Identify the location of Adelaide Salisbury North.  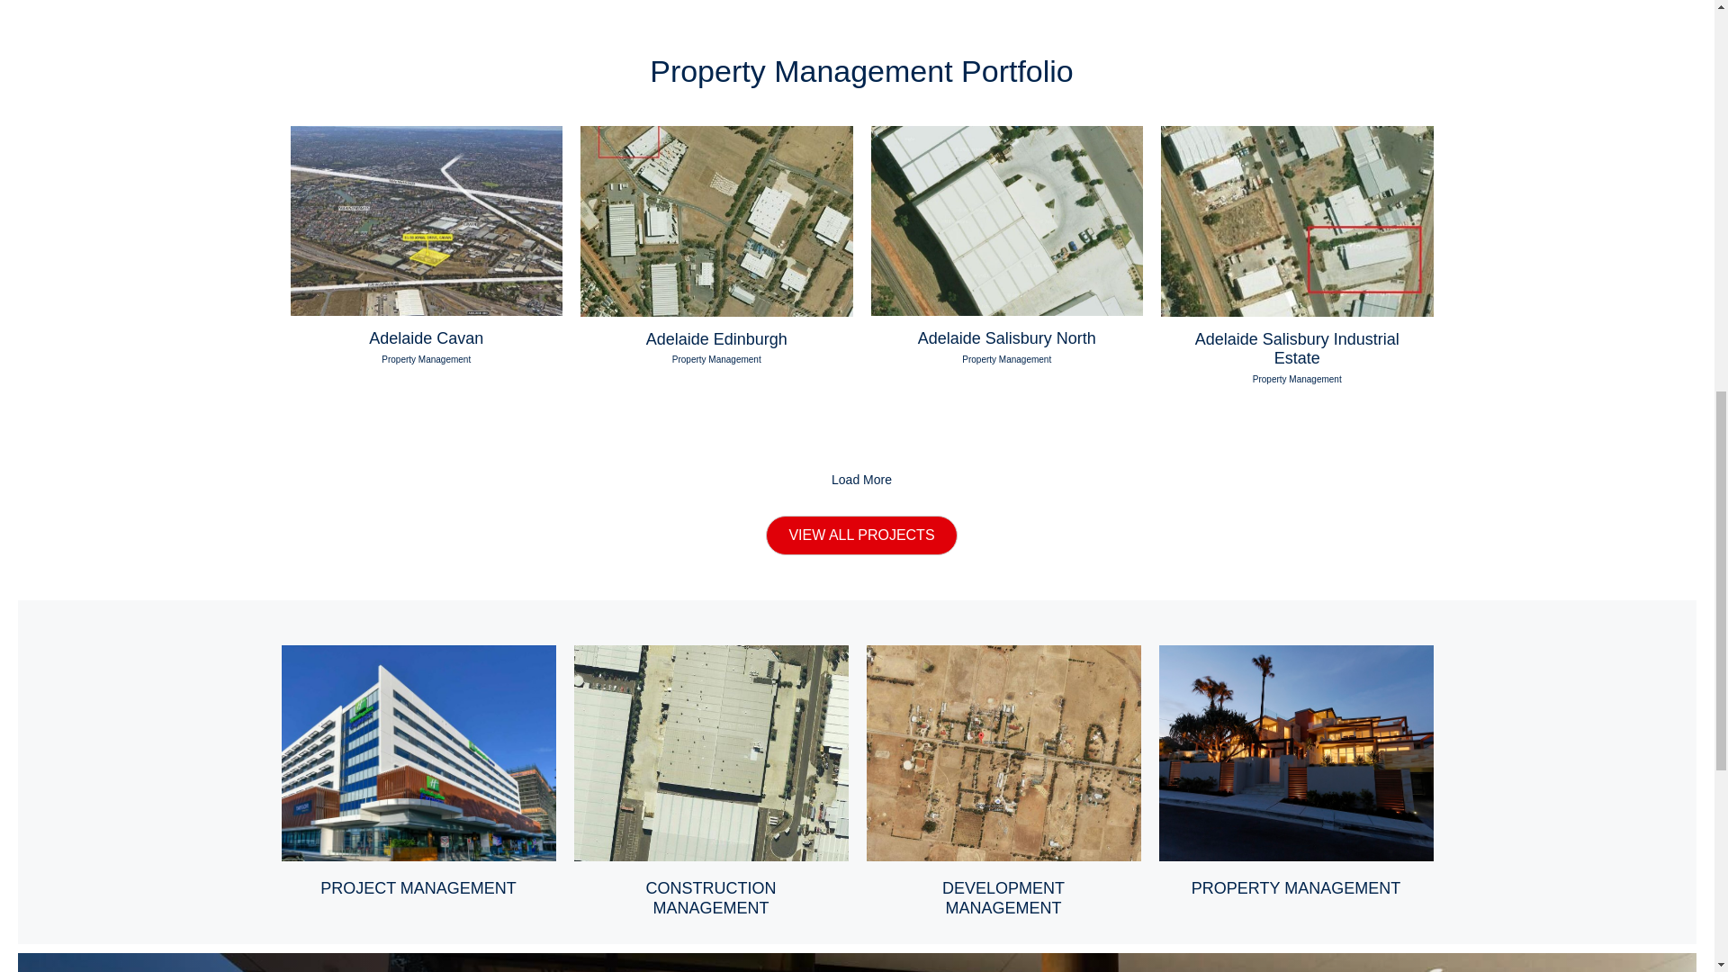
(1006, 338).